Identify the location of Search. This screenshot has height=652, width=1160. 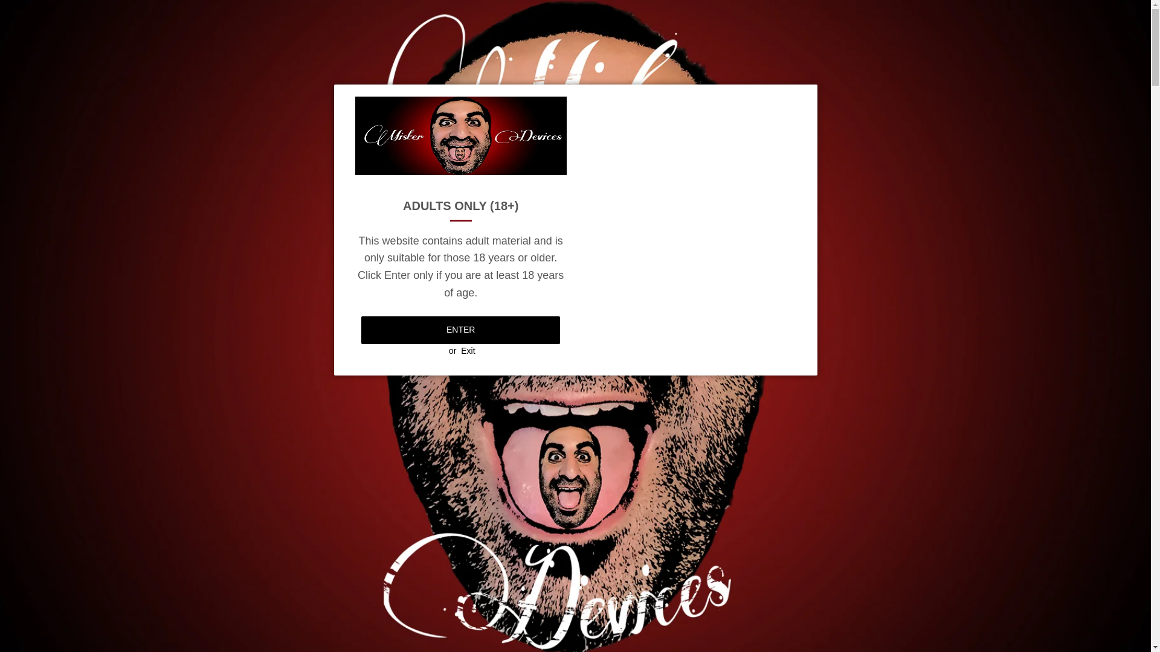
(849, 98).